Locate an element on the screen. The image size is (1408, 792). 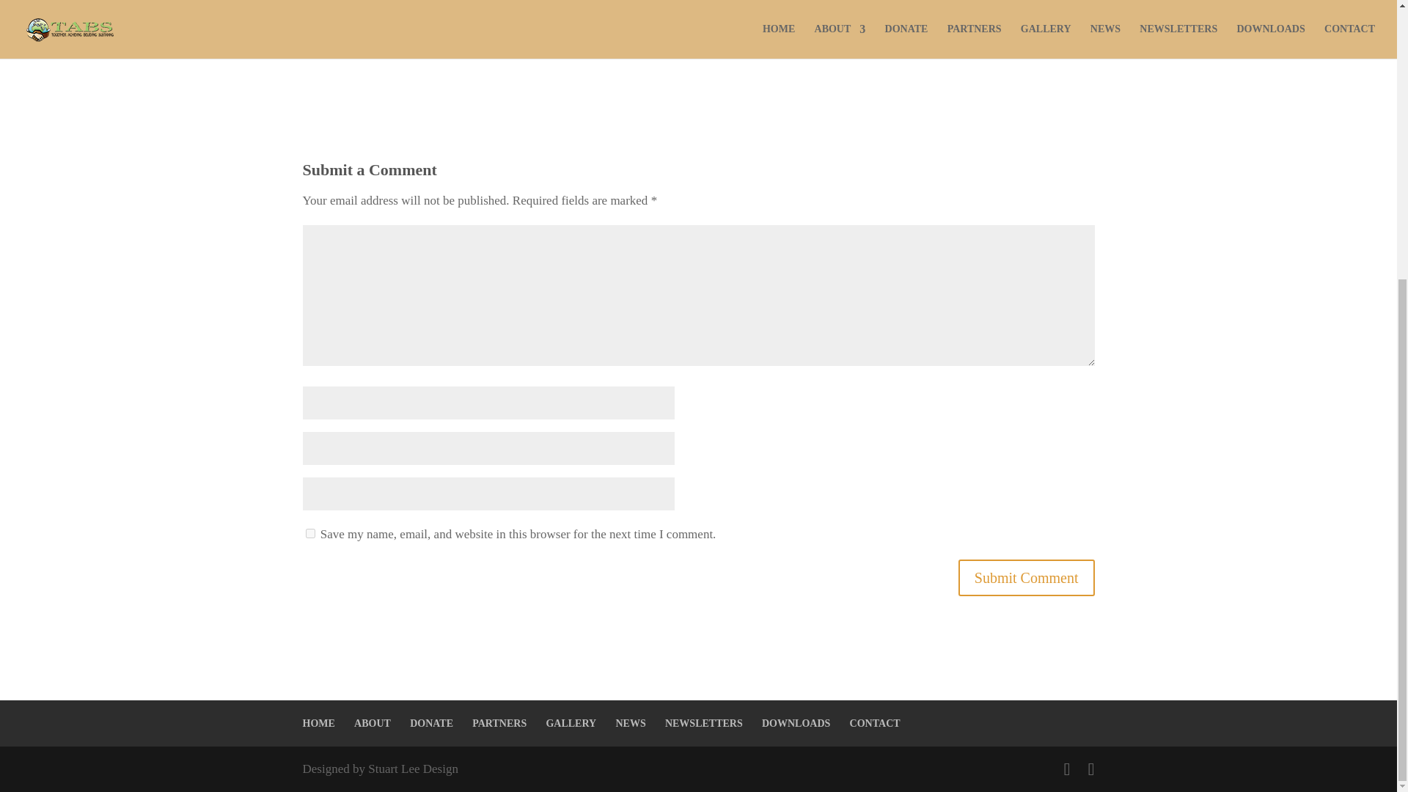
yes is located at coordinates (309, 534).